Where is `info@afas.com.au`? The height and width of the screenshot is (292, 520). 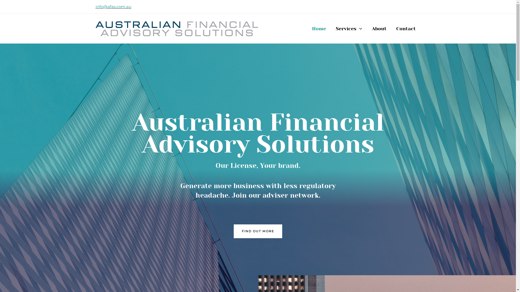
info@afas.com.au is located at coordinates (113, 6).